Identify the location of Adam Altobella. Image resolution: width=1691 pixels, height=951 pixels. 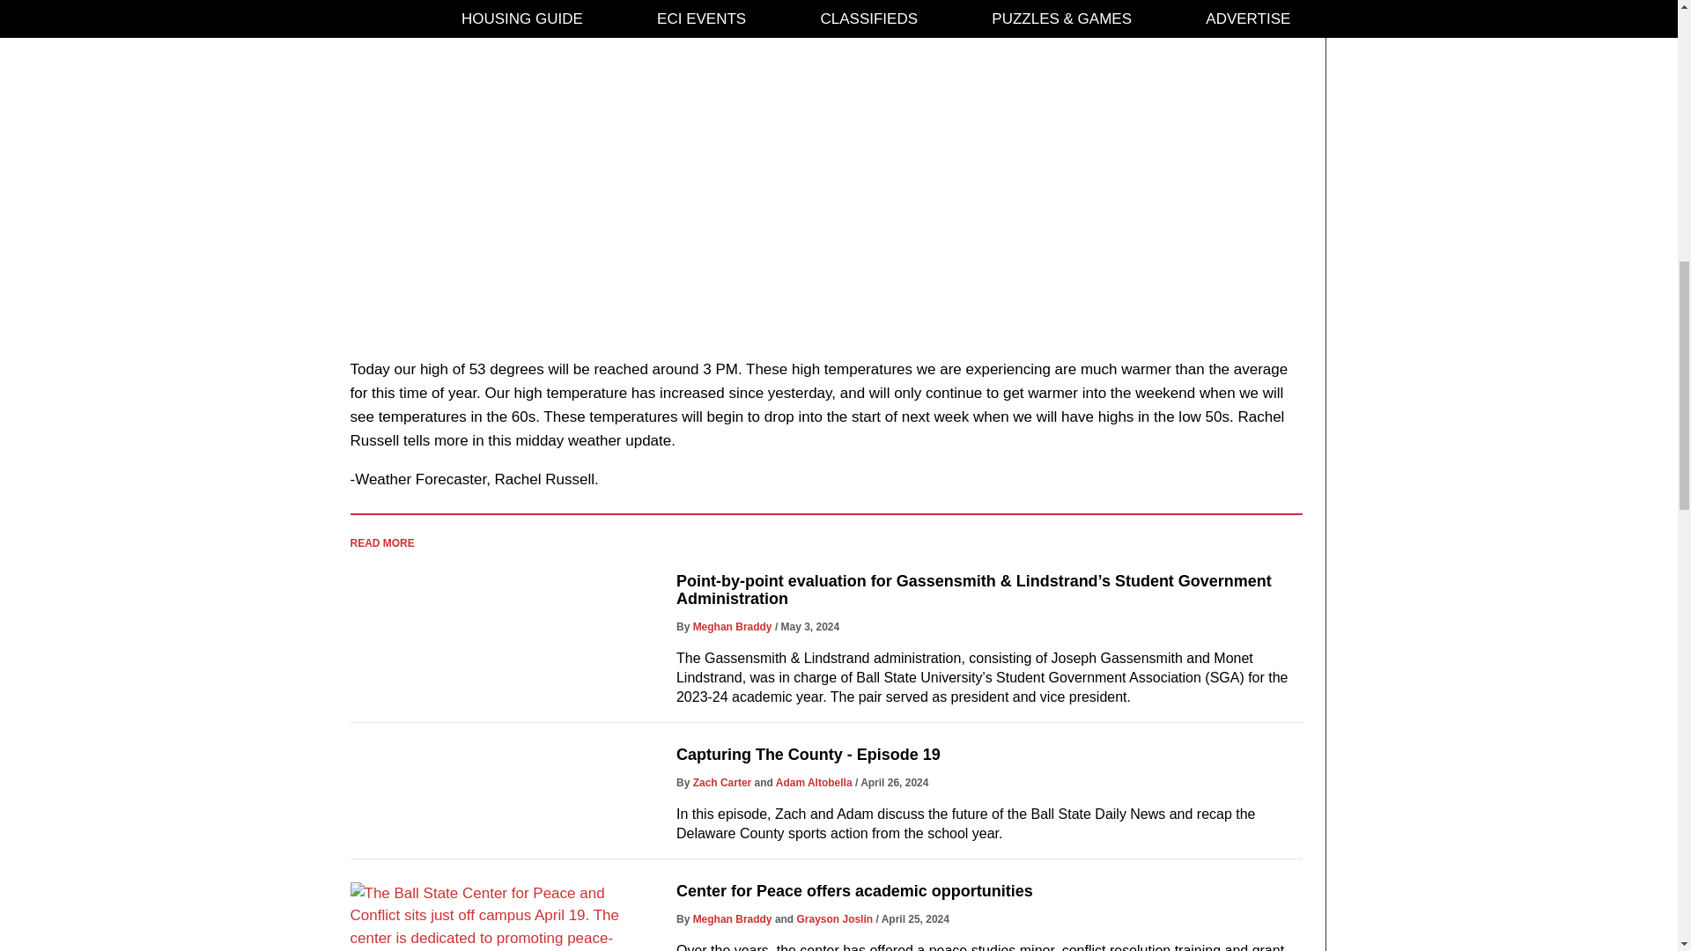
(814, 783).